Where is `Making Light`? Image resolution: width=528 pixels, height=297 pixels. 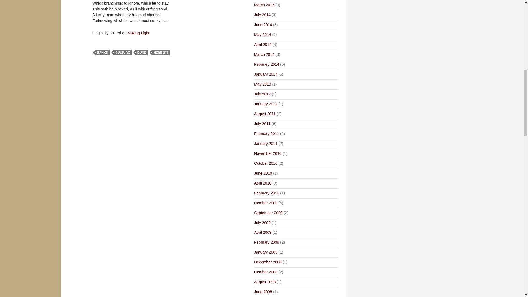 Making Light is located at coordinates (139, 33).